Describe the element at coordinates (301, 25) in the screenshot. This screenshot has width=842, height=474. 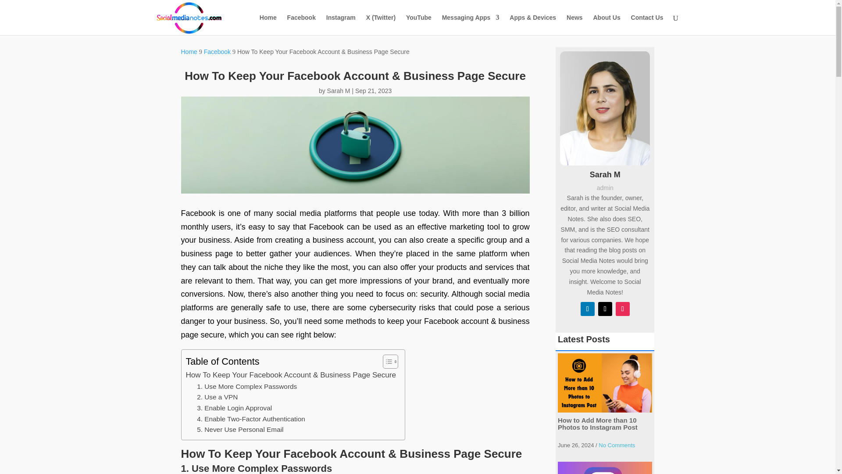
I see `Facebook` at that location.